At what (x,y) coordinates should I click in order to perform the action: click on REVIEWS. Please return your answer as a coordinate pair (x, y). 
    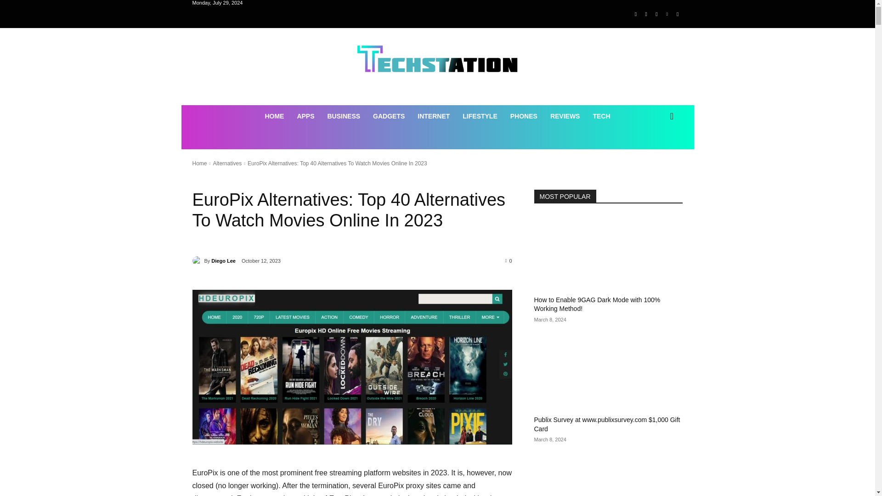
    Looking at the image, I should click on (565, 116).